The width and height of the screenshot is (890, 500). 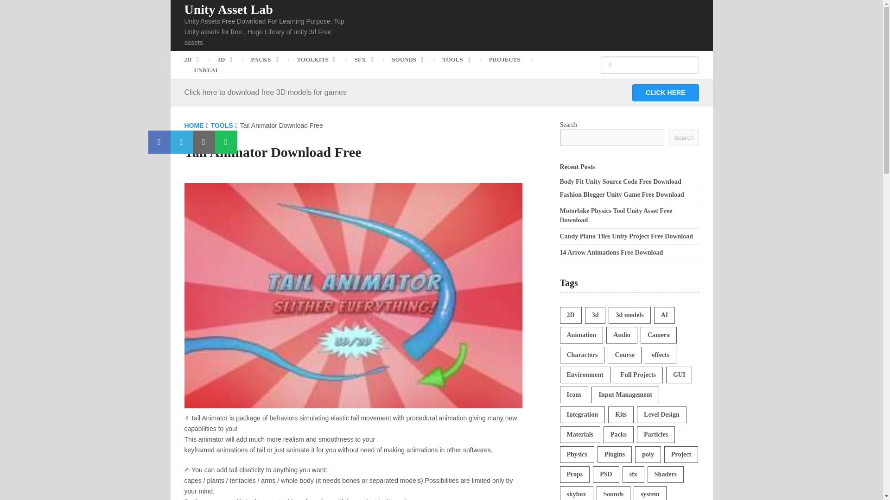 I want to click on Unity Asset Lab, so click(x=229, y=9).